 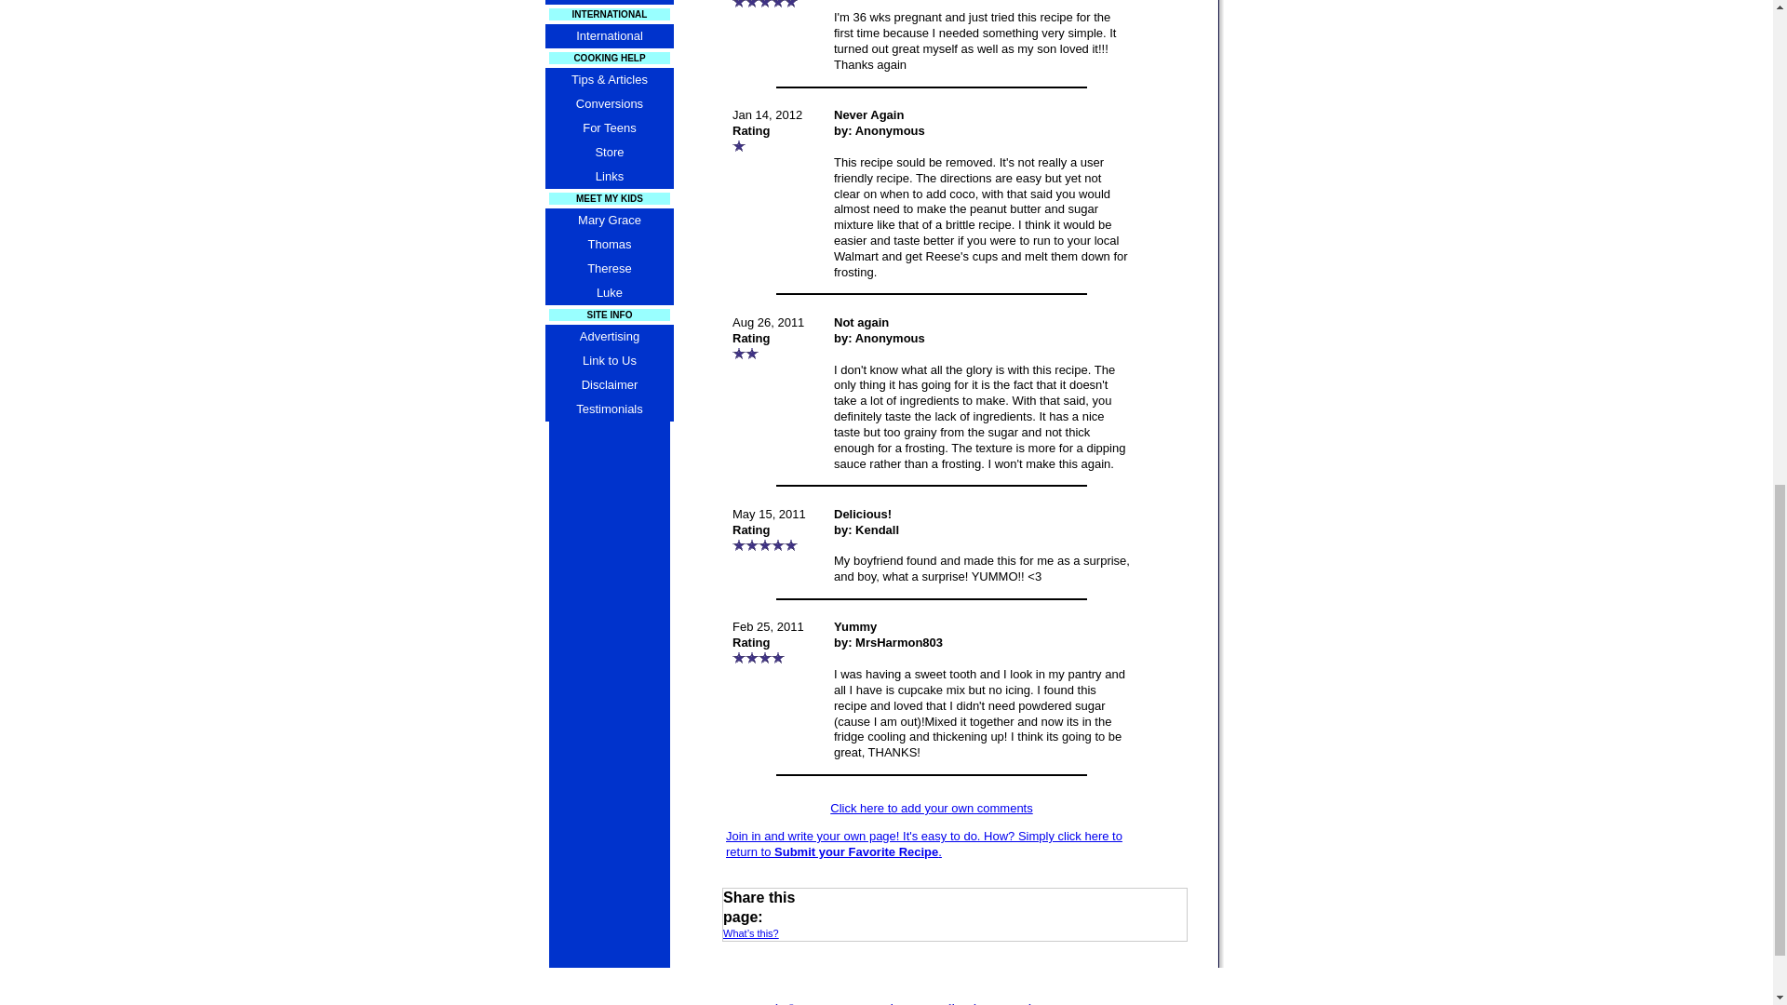 I want to click on Meet Socks, so click(x=609, y=2).